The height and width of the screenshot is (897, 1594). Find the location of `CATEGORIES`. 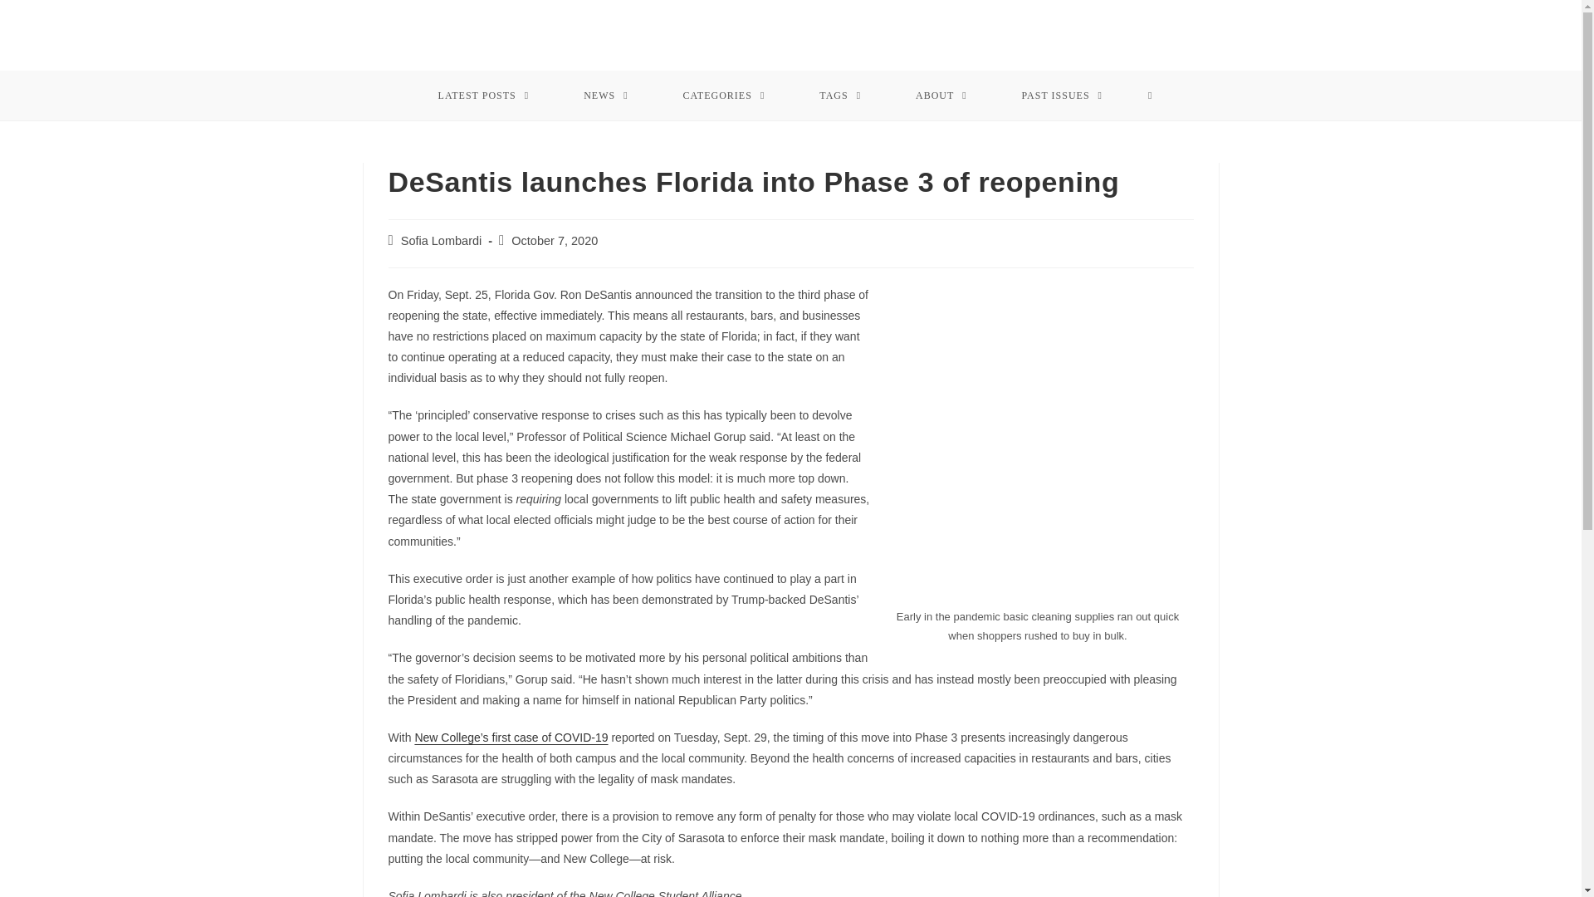

CATEGORIES is located at coordinates (724, 95).